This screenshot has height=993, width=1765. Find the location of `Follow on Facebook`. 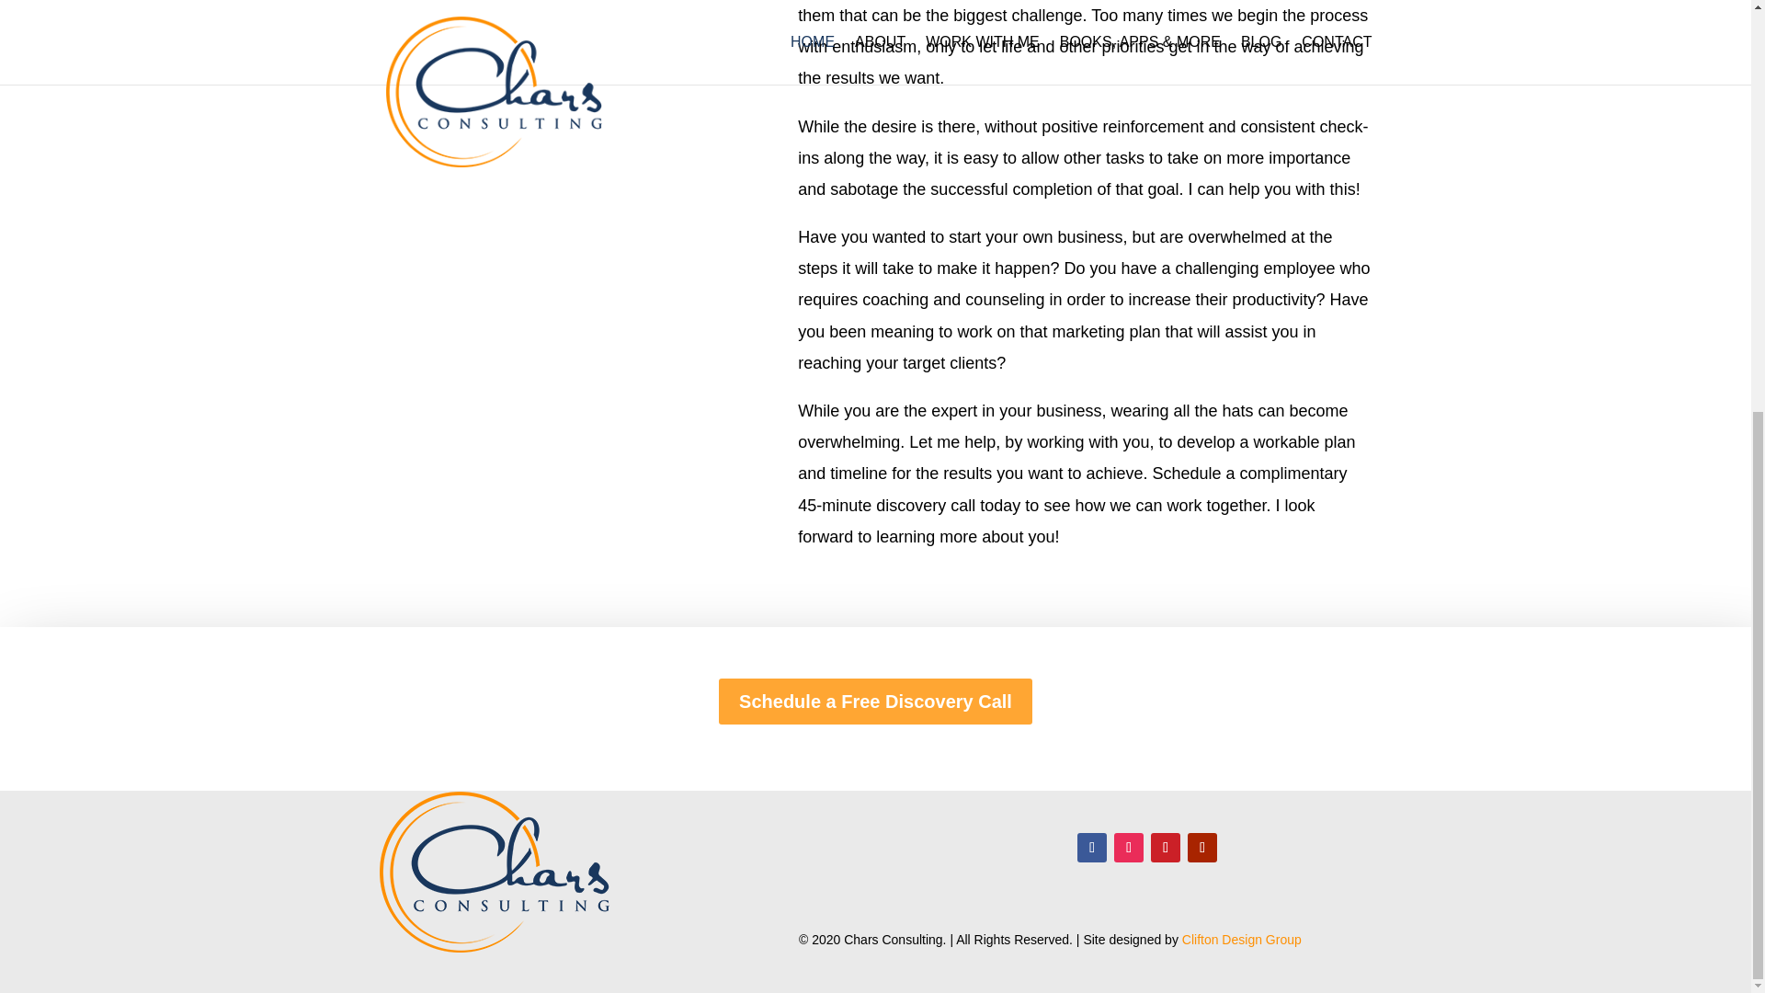

Follow on Facebook is located at coordinates (1091, 848).